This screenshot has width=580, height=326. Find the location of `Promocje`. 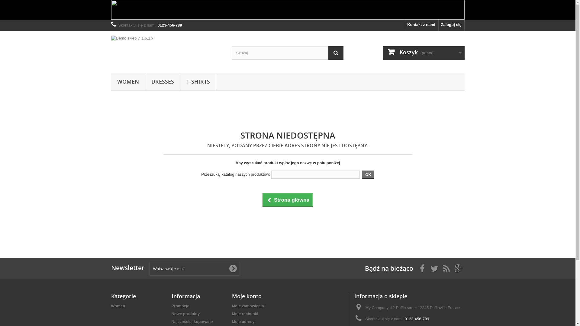

Promocje is located at coordinates (181, 306).